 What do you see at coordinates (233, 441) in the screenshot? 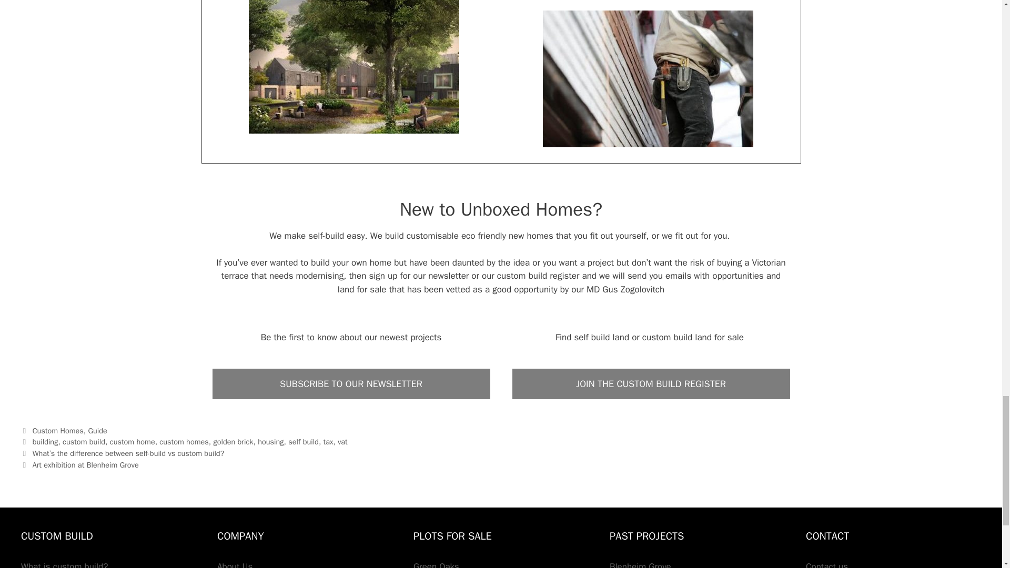
I see `golden brick` at bounding box center [233, 441].